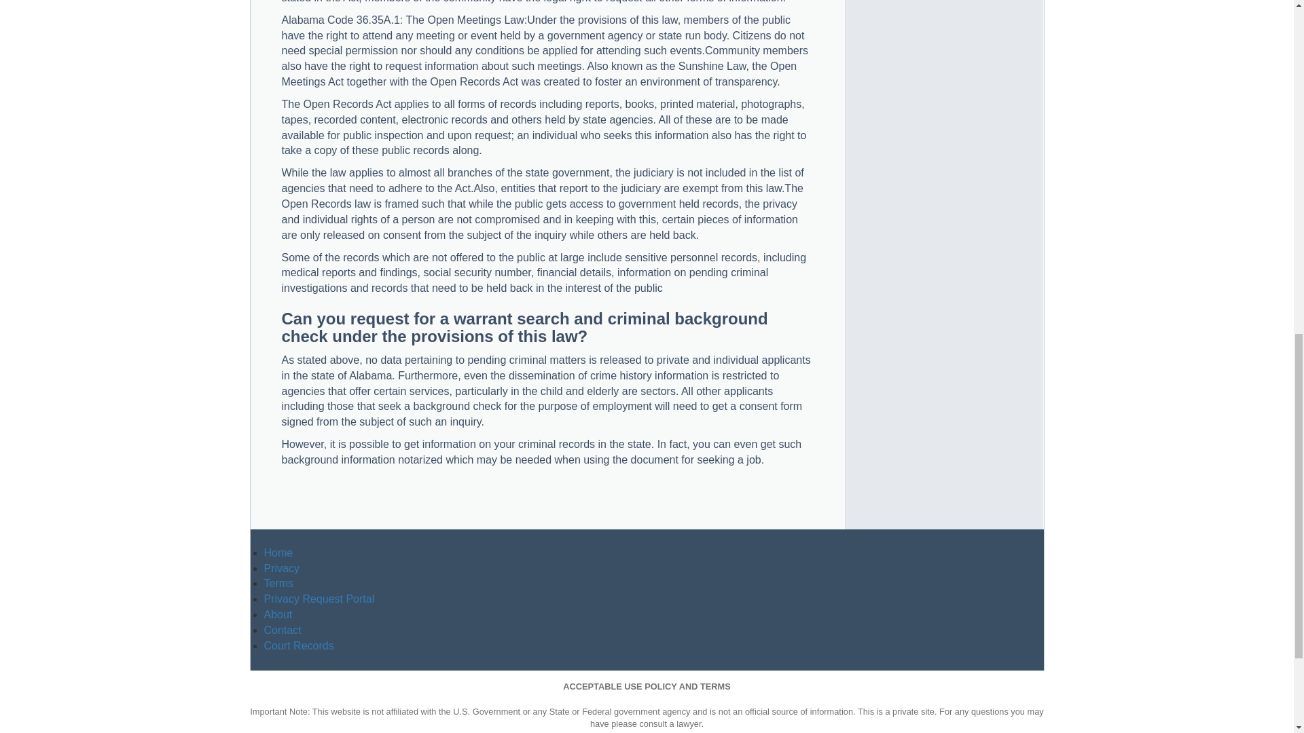 Image resolution: width=1304 pixels, height=733 pixels. What do you see at coordinates (282, 630) in the screenshot?
I see `Contact` at bounding box center [282, 630].